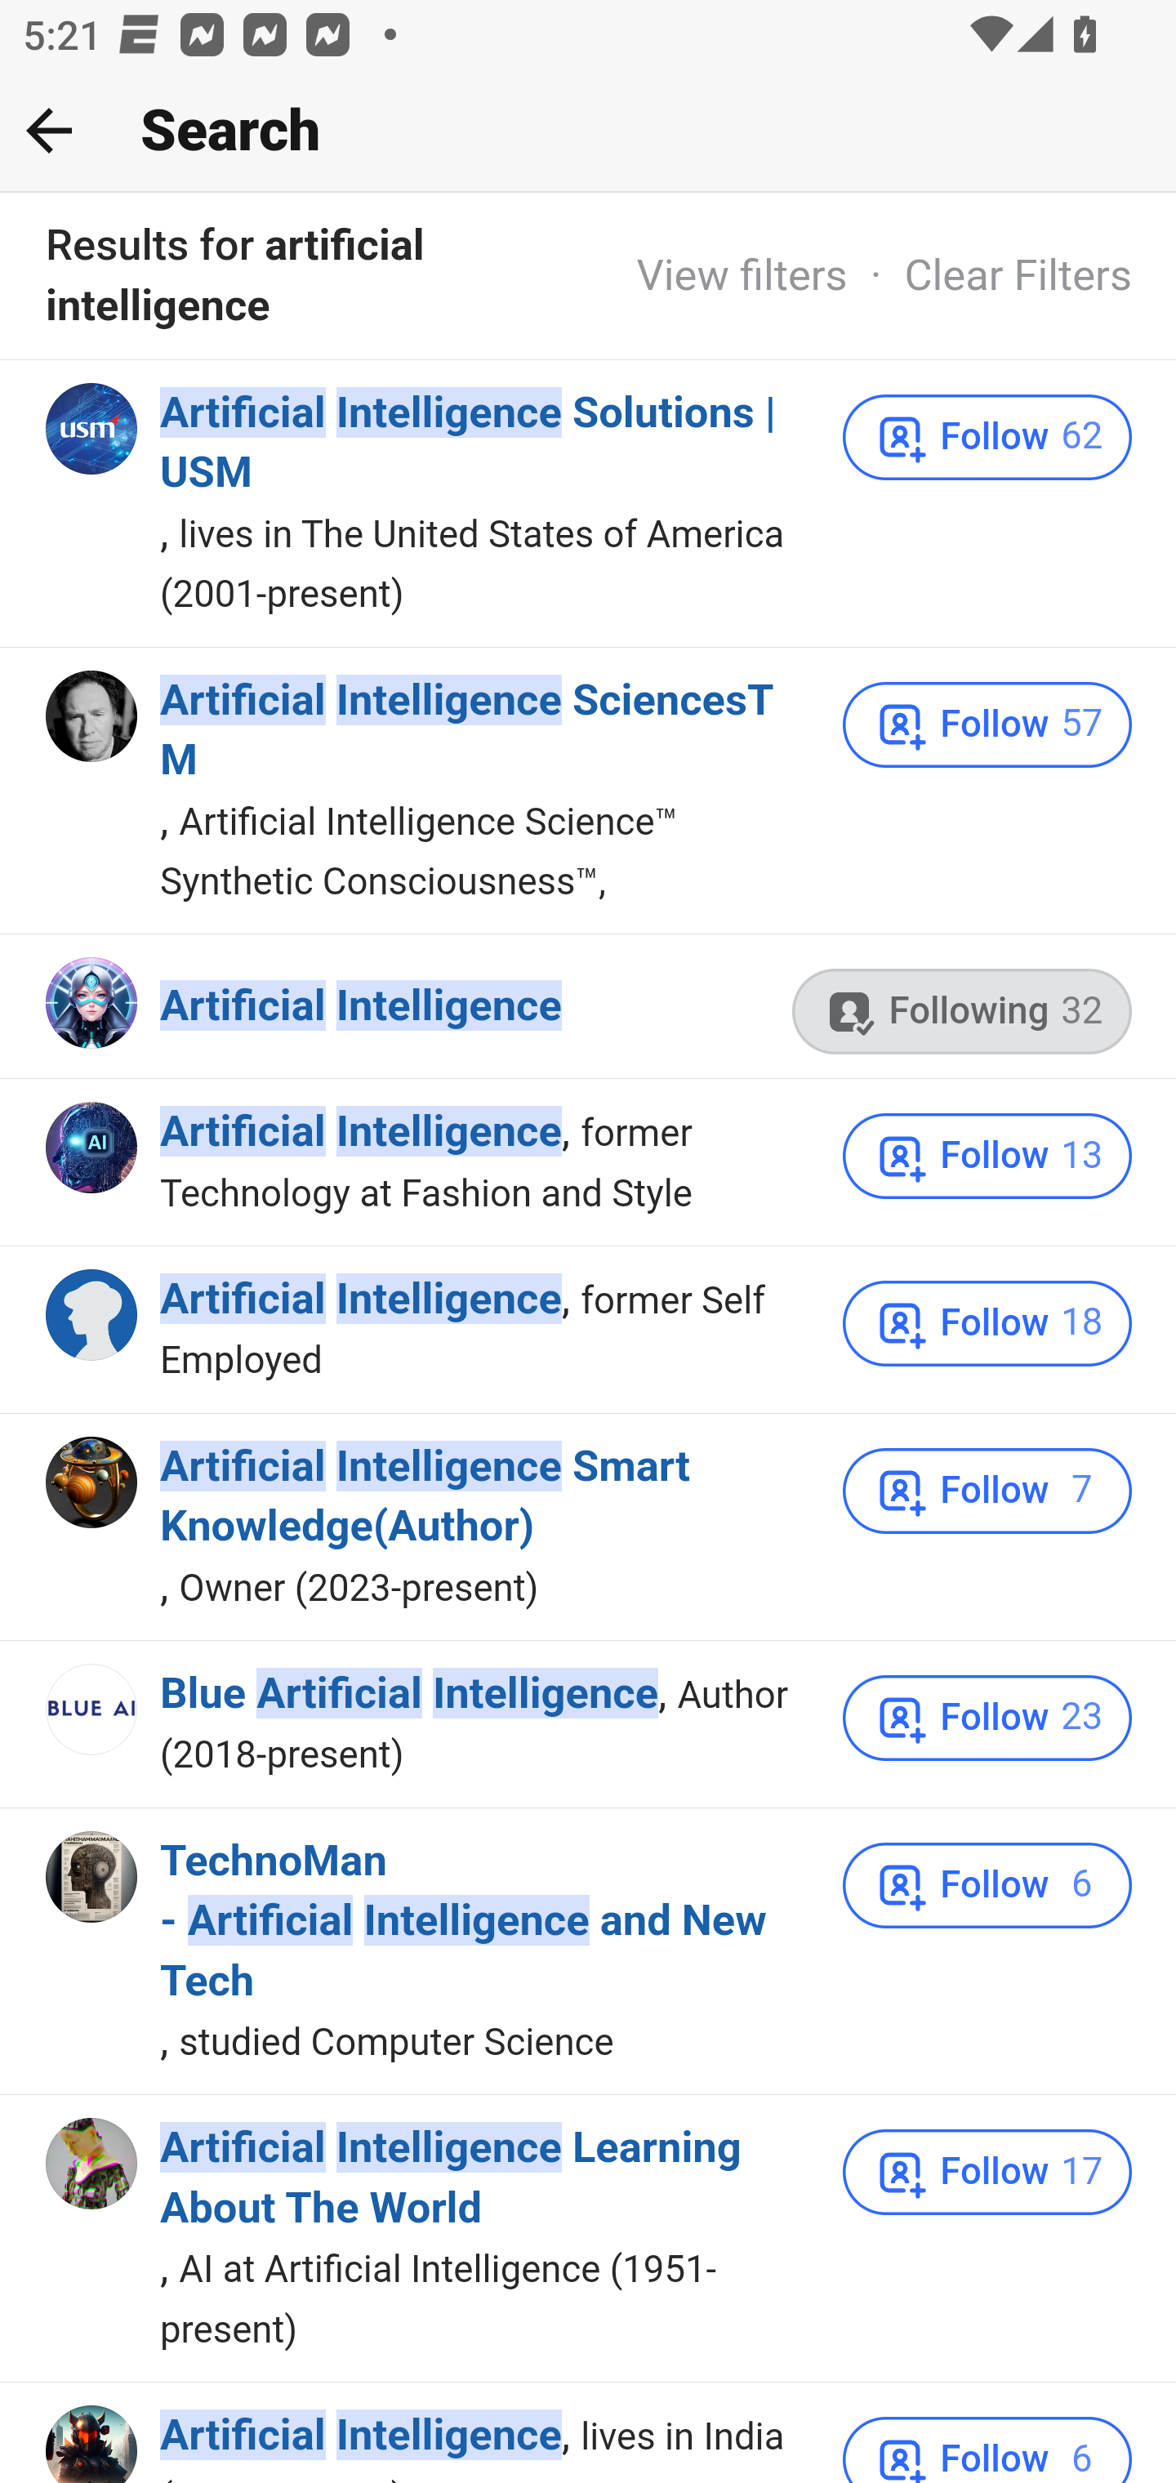 Image resolution: width=1176 pixels, height=2483 pixels. I want to click on Following Artificial Intelligence Following 32, so click(962, 1010).